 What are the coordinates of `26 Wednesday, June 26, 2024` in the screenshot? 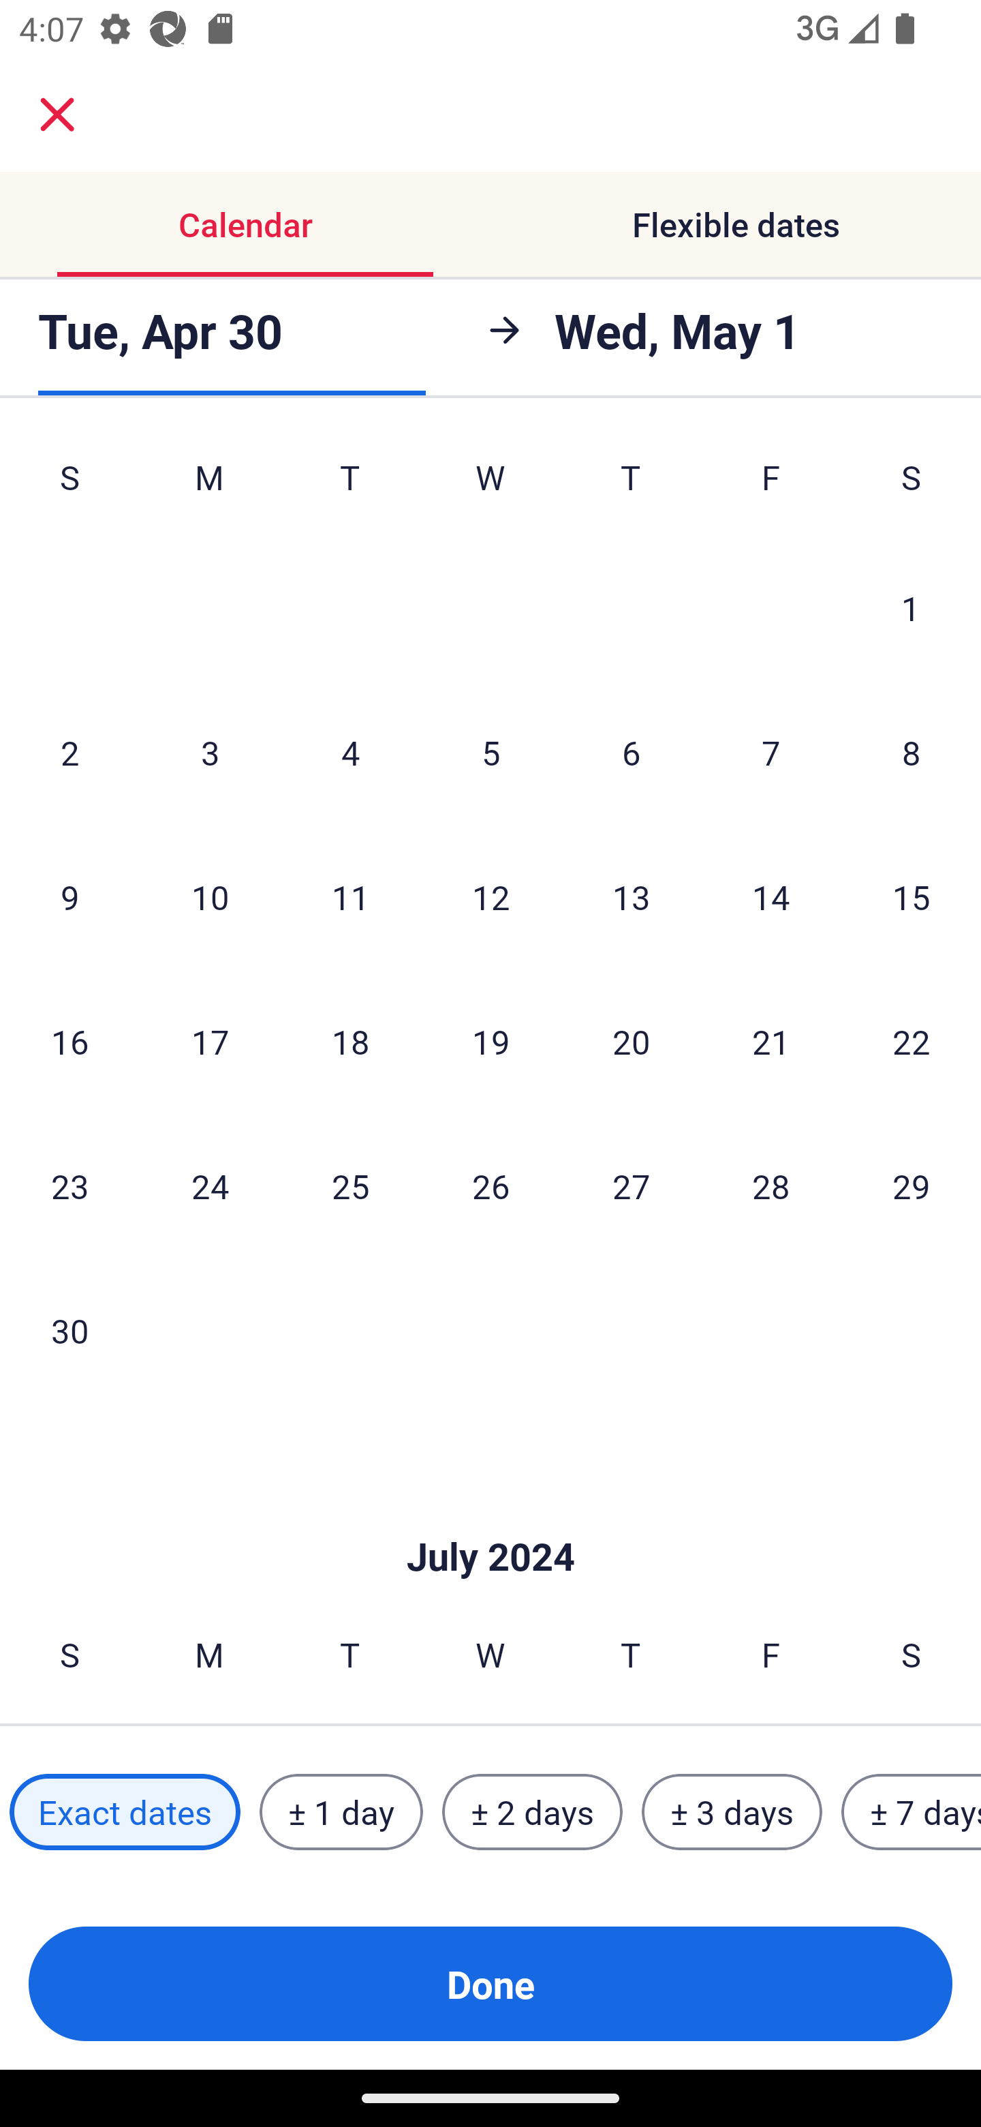 It's located at (490, 1186).